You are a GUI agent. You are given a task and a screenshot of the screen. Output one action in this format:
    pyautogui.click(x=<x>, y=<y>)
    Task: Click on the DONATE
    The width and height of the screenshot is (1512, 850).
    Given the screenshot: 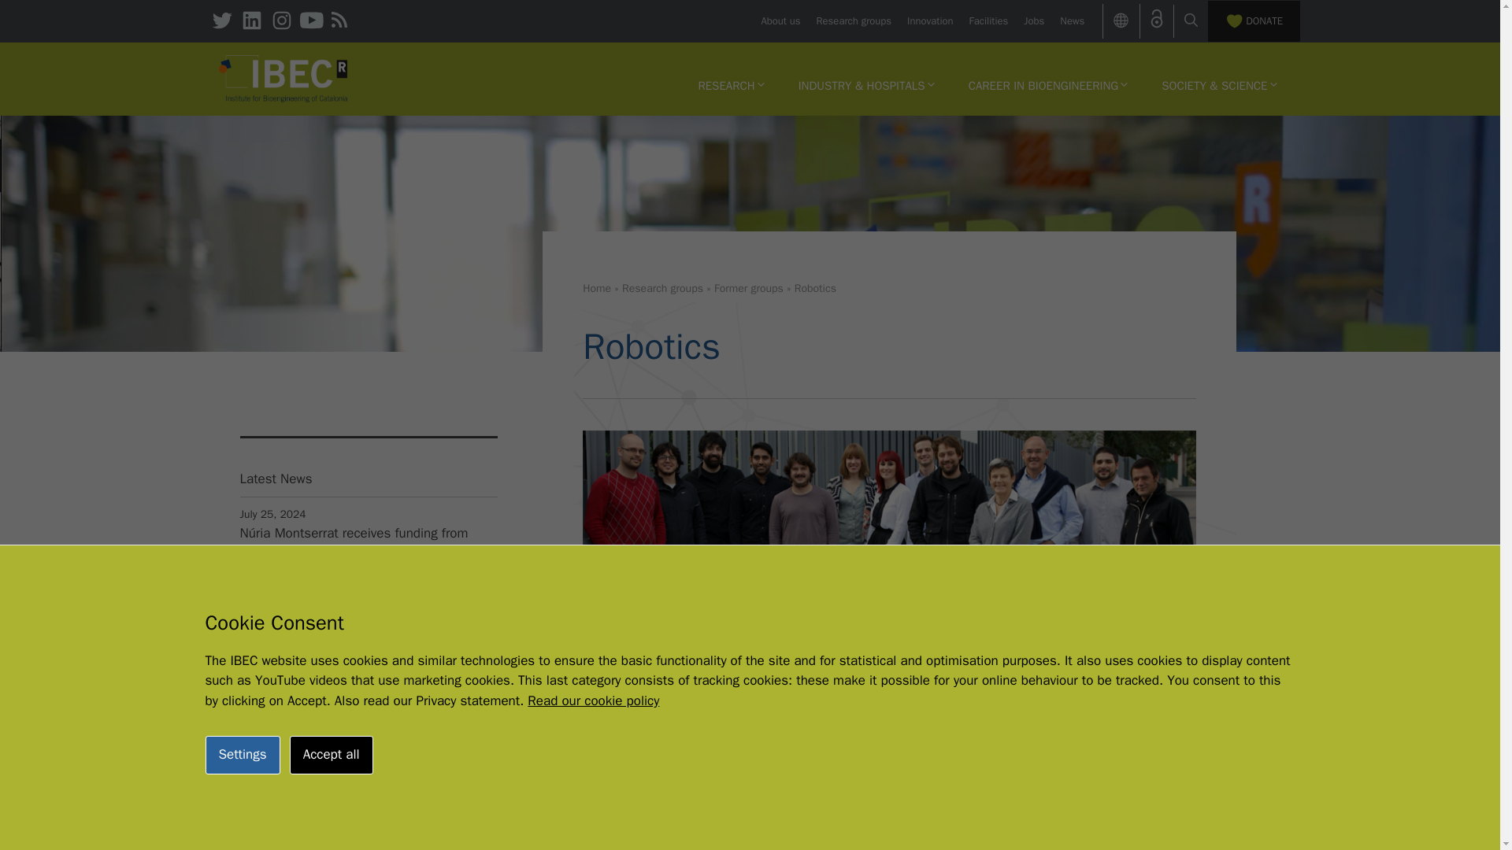 What is the action you would take?
    pyautogui.click(x=1254, y=20)
    